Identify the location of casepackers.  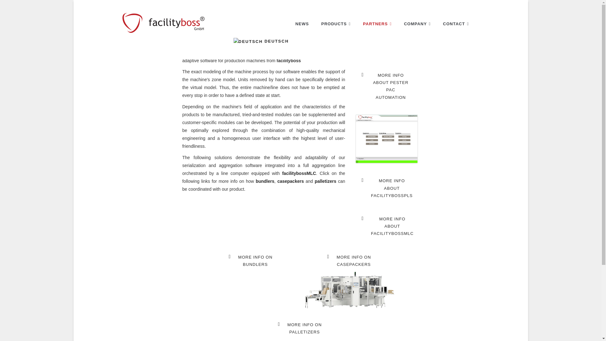
(417, 24).